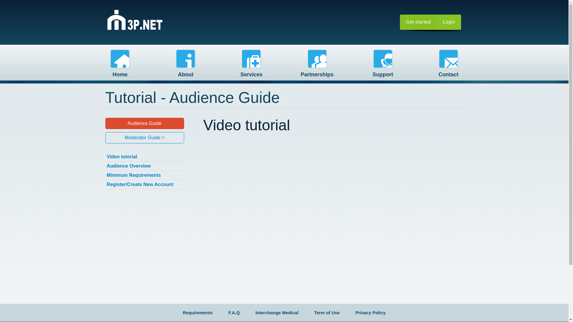  I want to click on Moderator Guide >, so click(144, 138).